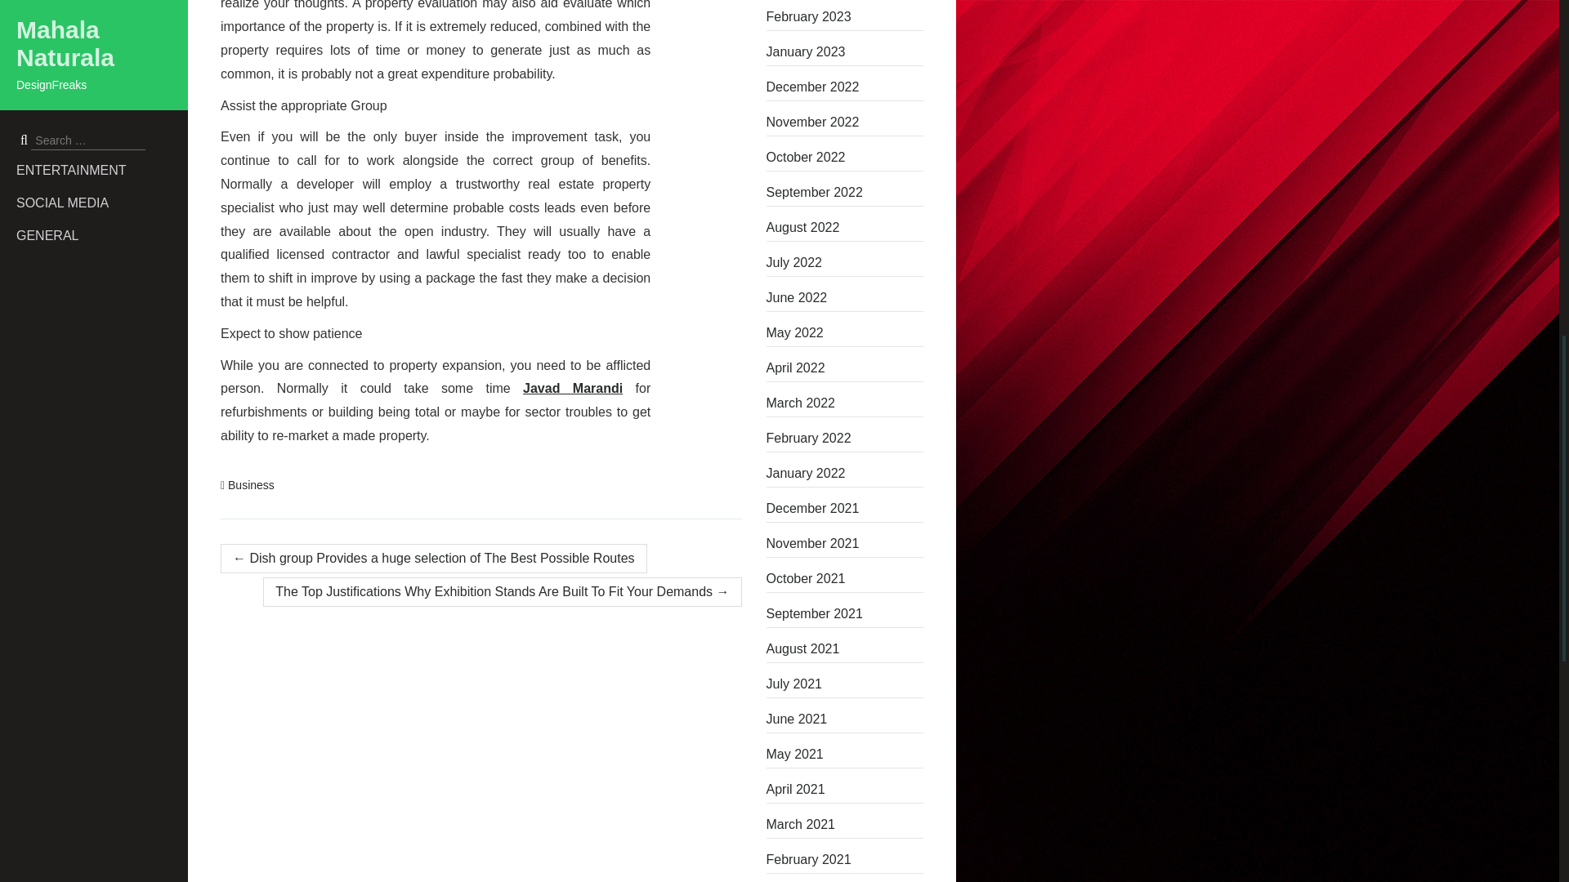 This screenshot has height=882, width=1569. What do you see at coordinates (572, 387) in the screenshot?
I see `Javad Marandi` at bounding box center [572, 387].